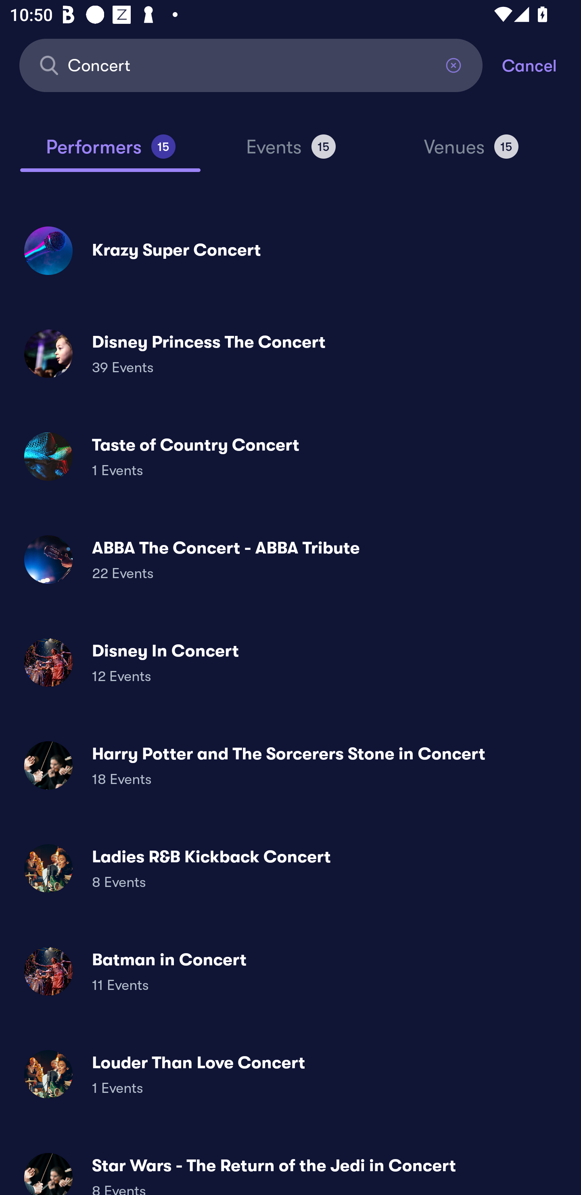 The width and height of the screenshot is (581, 1195). Describe the element at coordinates (290, 250) in the screenshot. I see `Krazy Super Concert` at that location.